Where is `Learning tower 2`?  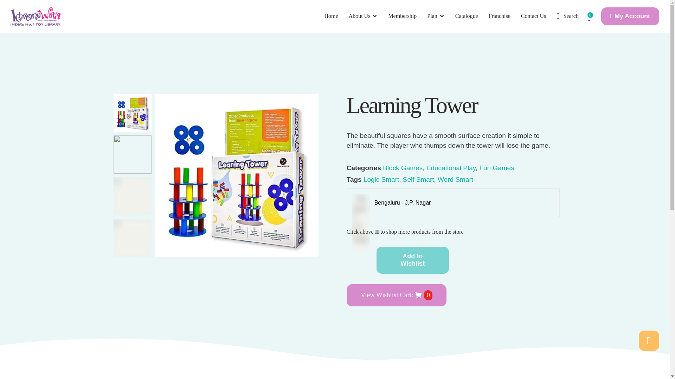
Learning tower 2 is located at coordinates (133, 154).